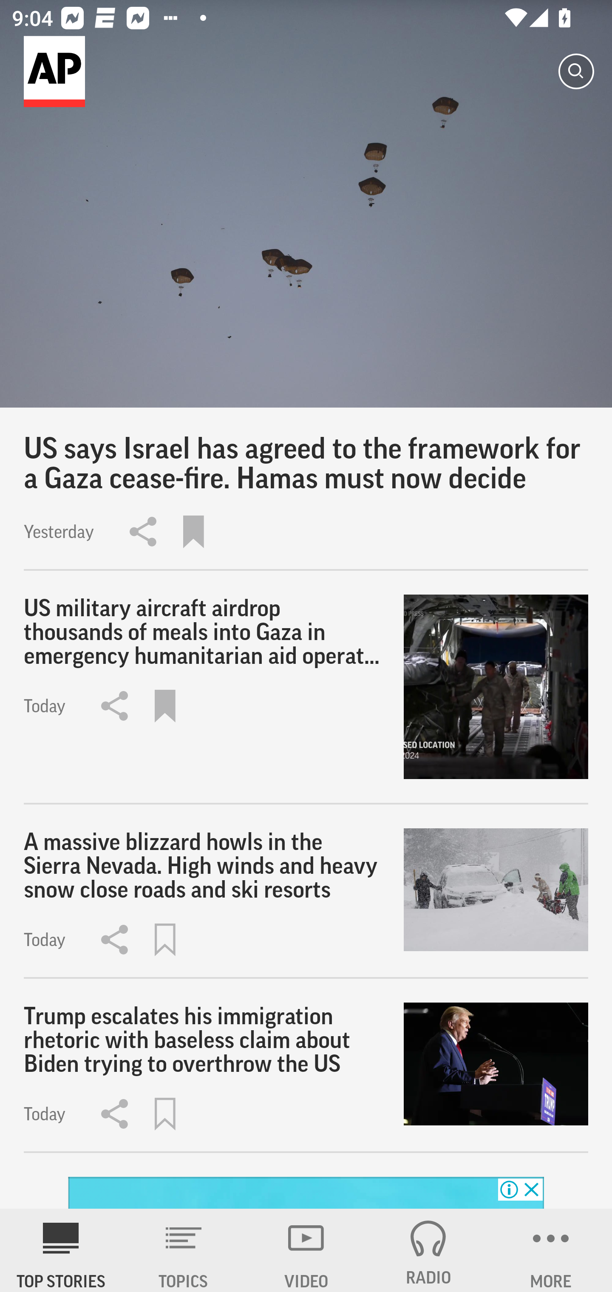 The image size is (612, 1292). I want to click on MORE, so click(551, 1250).